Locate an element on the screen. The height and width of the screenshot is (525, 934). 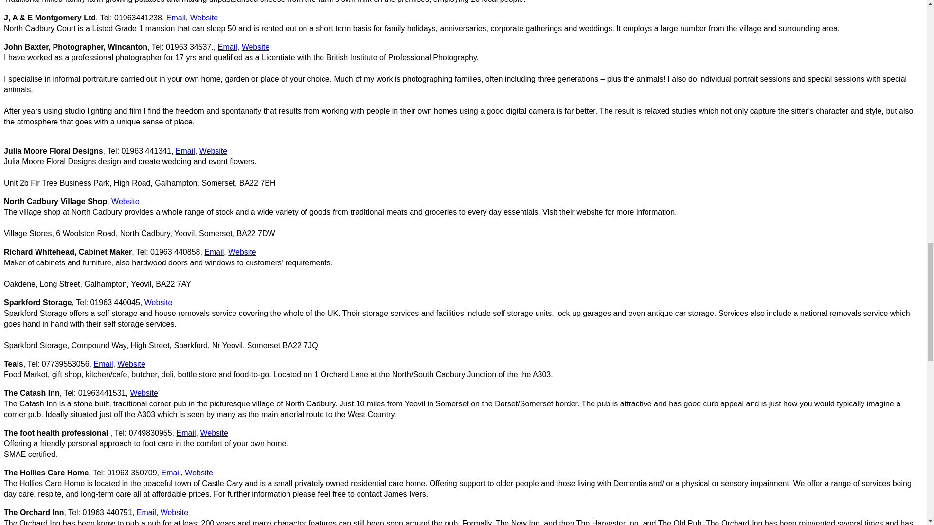
Website is located at coordinates (256, 47).